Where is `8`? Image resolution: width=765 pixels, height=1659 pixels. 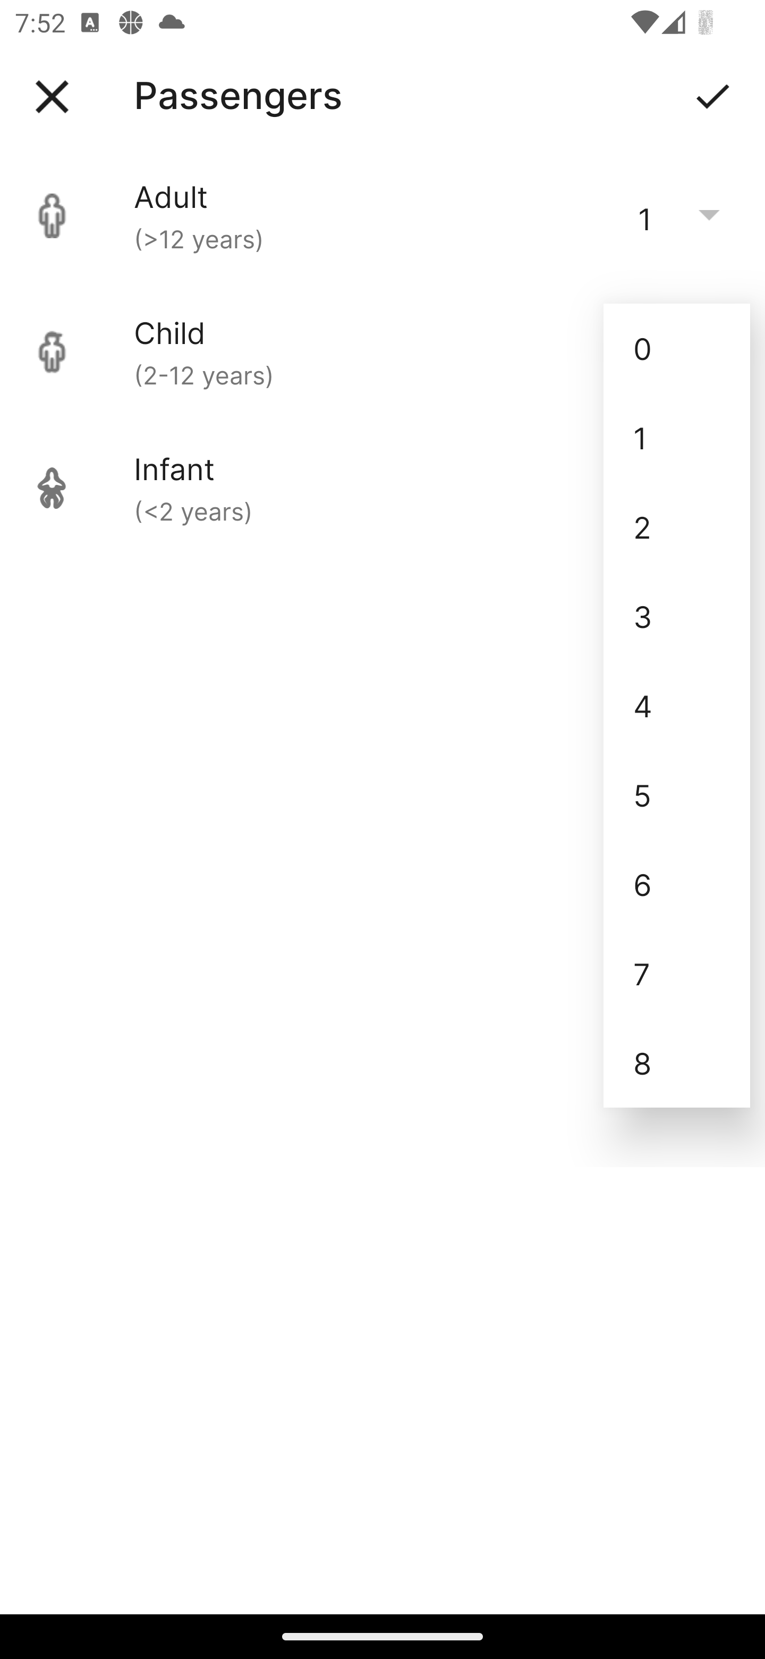 8 is located at coordinates (677, 1063).